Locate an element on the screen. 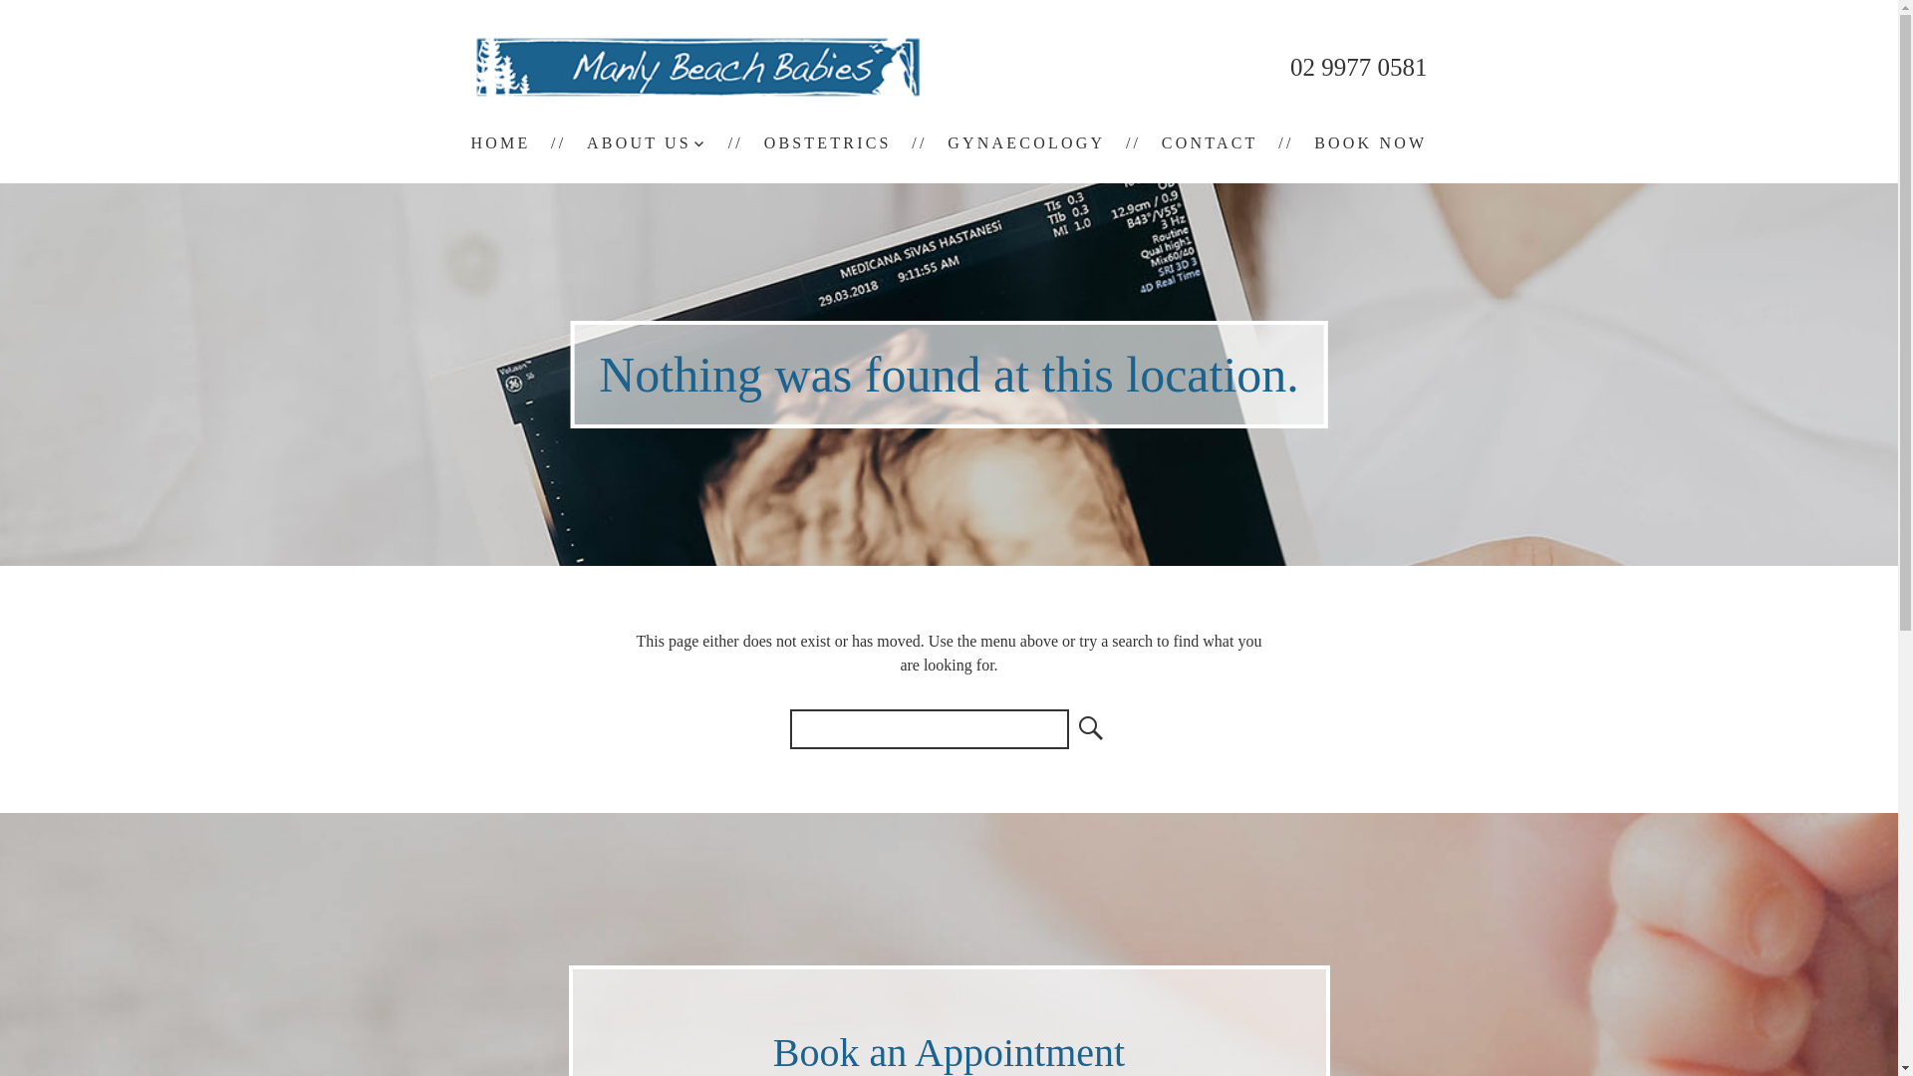 Image resolution: width=1913 pixels, height=1076 pixels. CONTACT is located at coordinates (1210, 143).